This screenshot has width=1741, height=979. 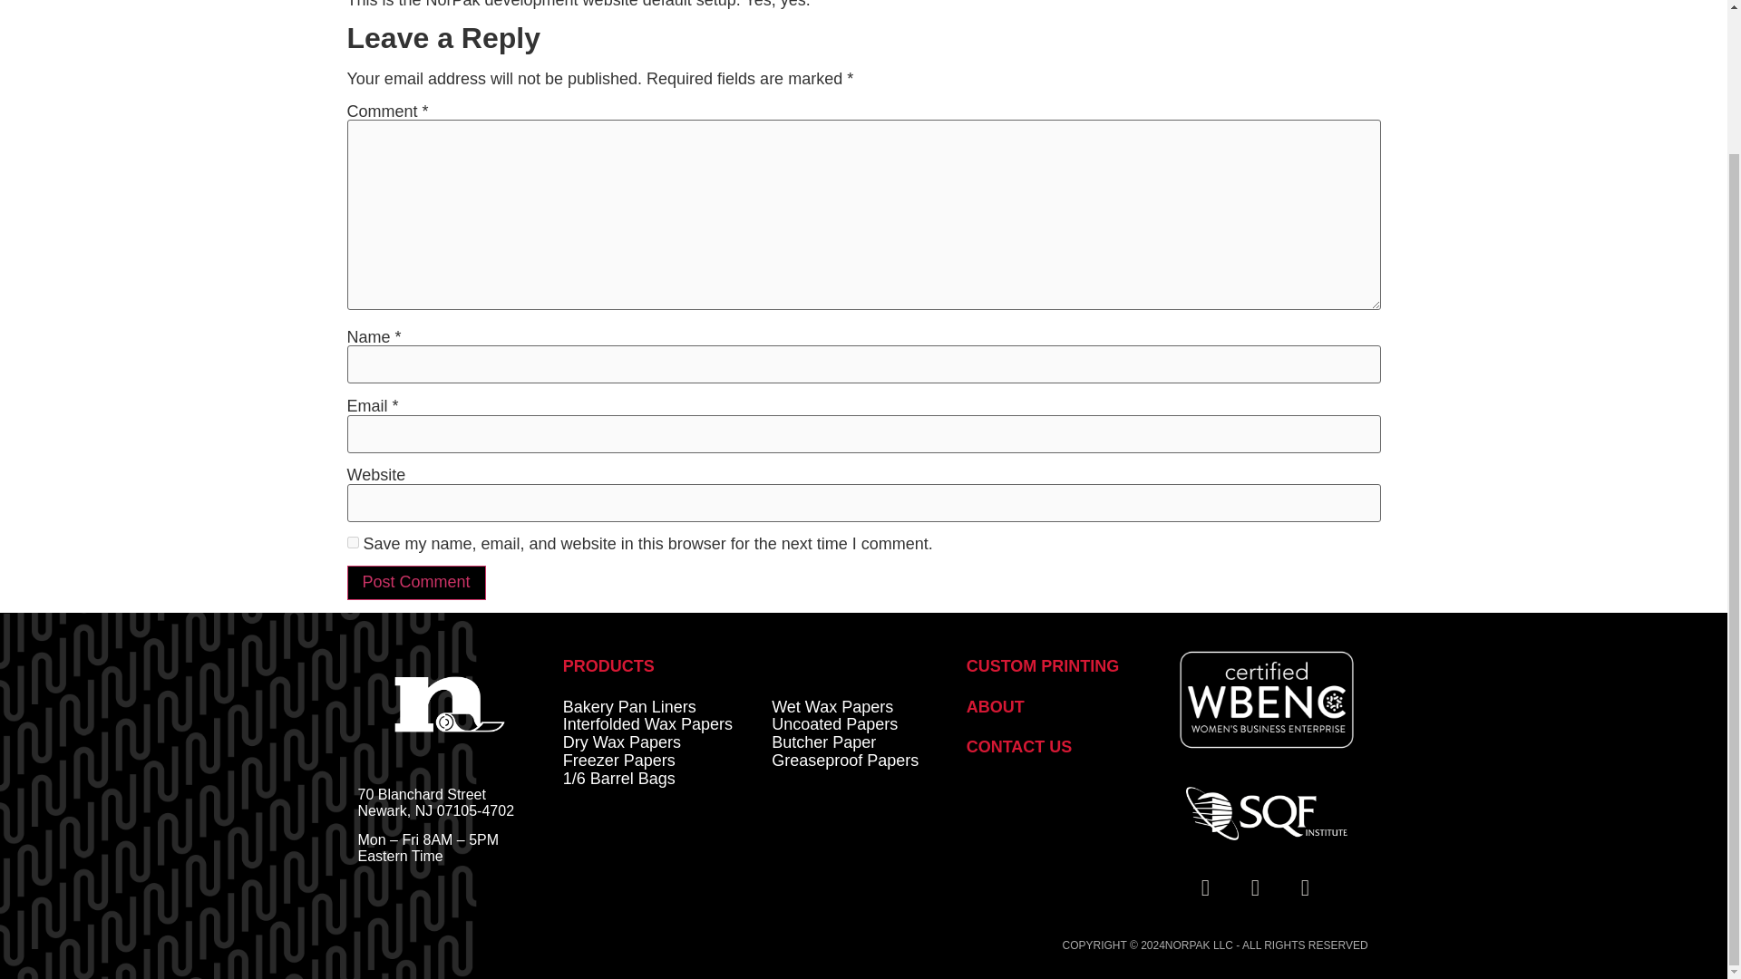 What do you see at coordinates (415, 583) in the screenshot?
I see `Post Comment` at bounding box center [415, 583].